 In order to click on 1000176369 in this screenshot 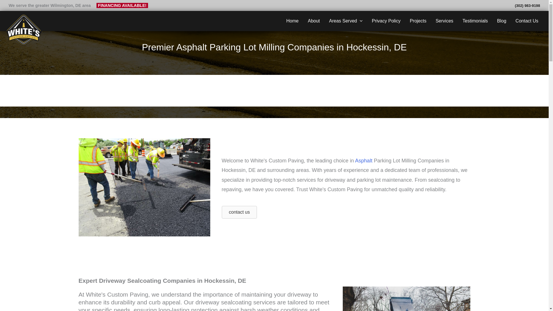, I will do `click(407, 299)`.